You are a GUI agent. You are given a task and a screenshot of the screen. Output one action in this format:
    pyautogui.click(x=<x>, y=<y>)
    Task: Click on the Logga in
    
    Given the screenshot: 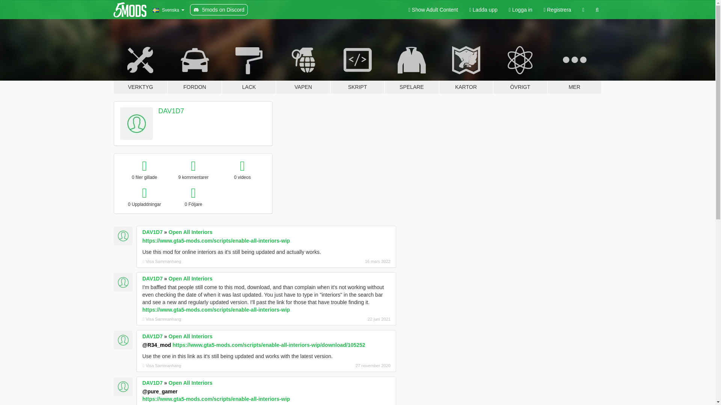 What is the action you would take?
    pyautogui.click(x=520, y=10)
    